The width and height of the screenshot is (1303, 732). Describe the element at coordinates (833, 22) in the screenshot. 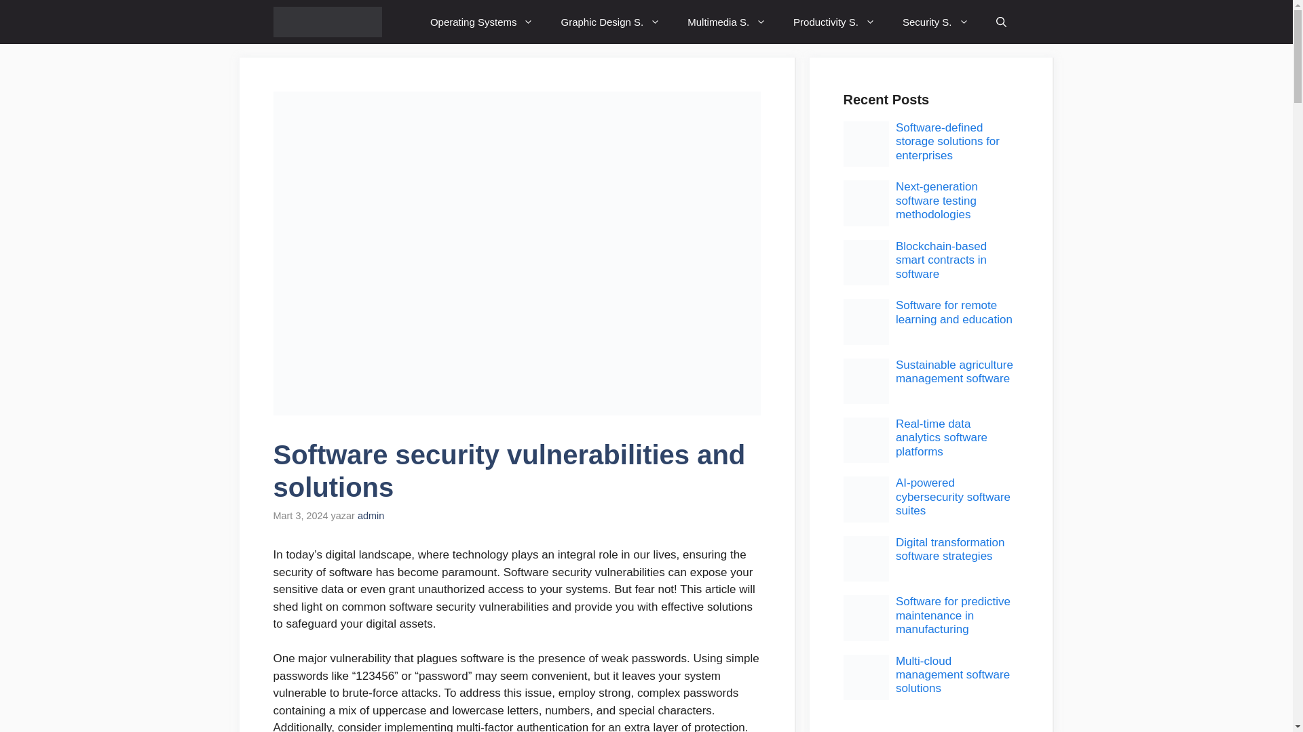

I see `Productivity S.` at that location.